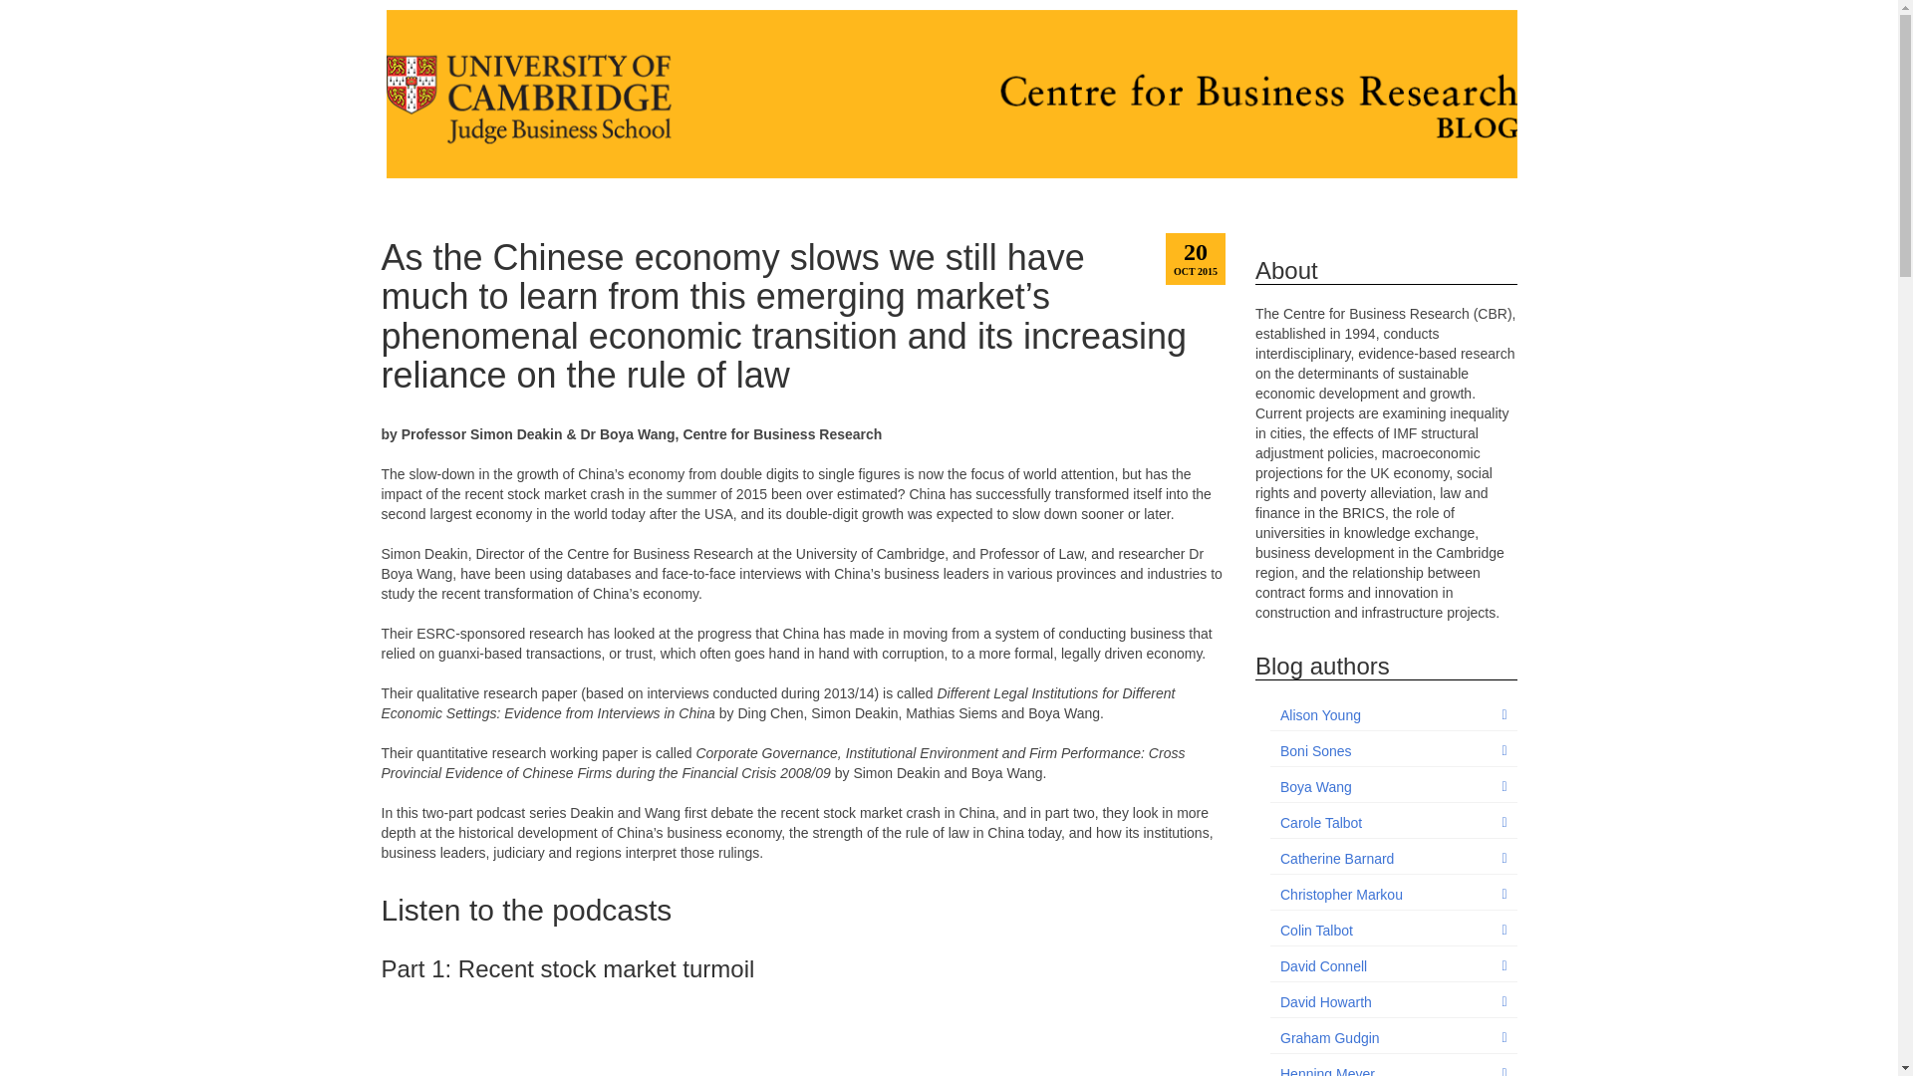 This screenshot has height=1076, width=1913. I want to click on Boni Sones, so click(1393, 751).